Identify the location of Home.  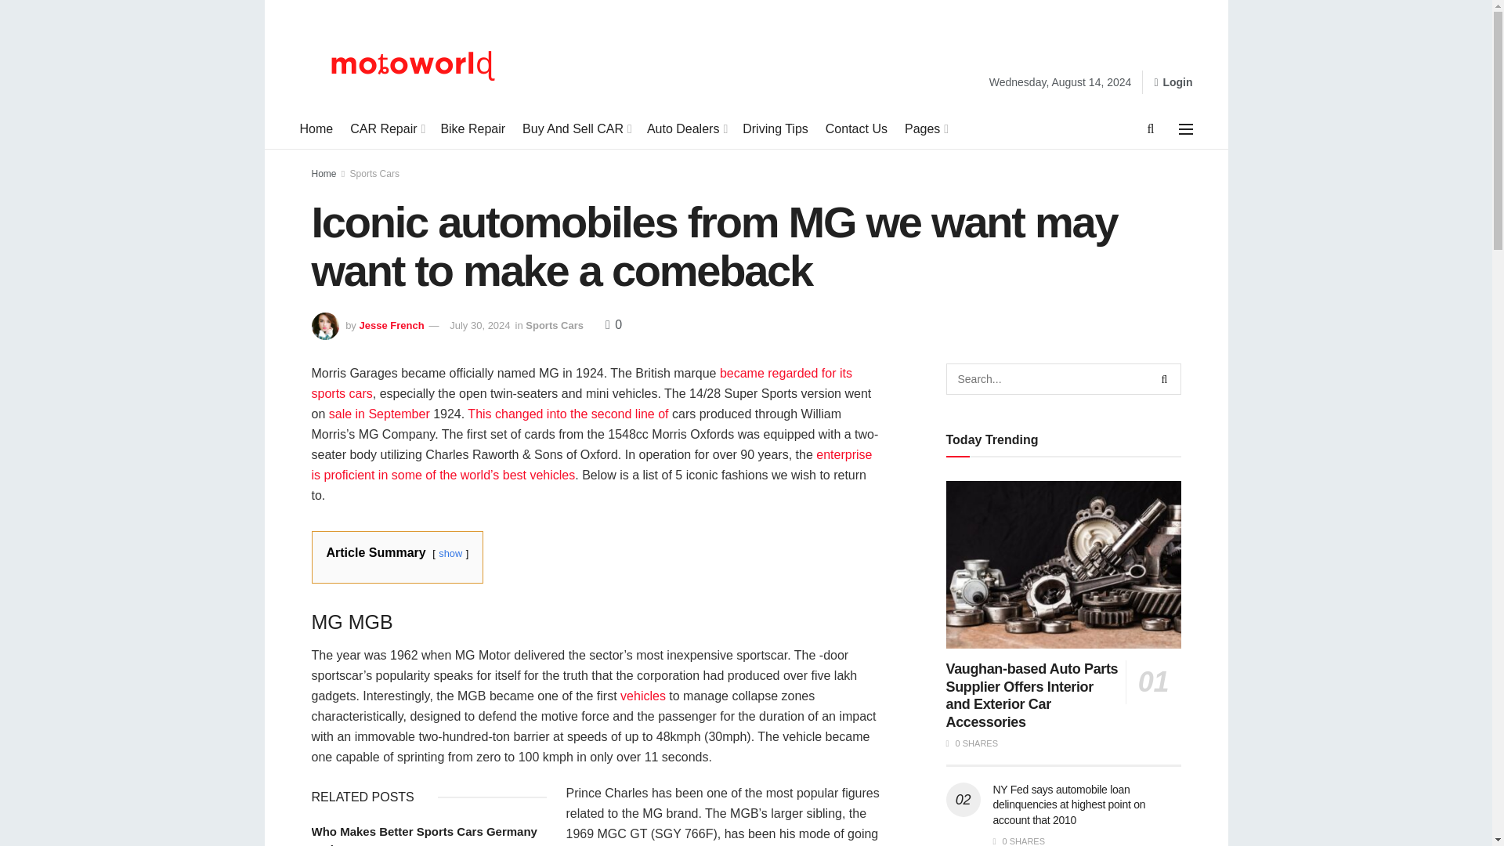
(316, 129).